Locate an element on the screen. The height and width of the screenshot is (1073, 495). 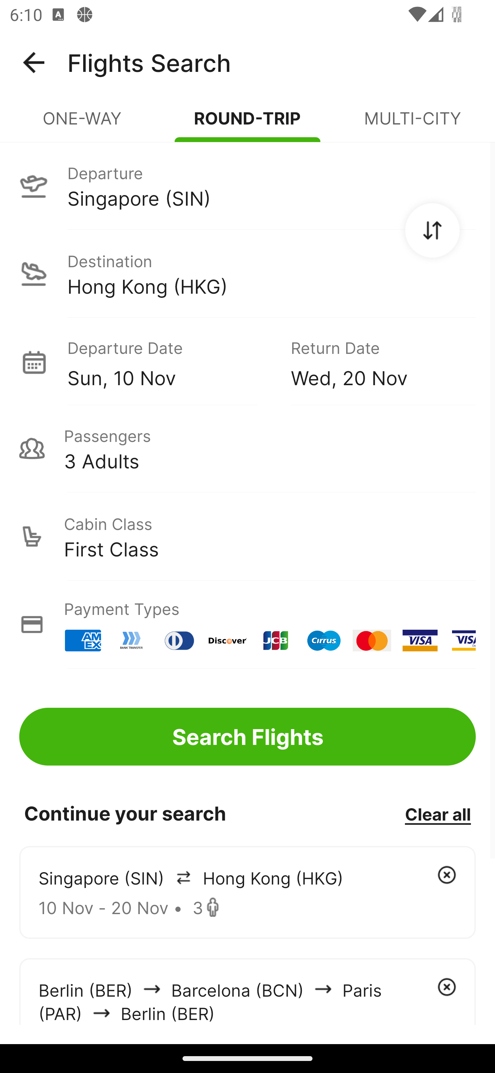
Destination Hong Kong (HKG) is located at coordinates (247, 274).